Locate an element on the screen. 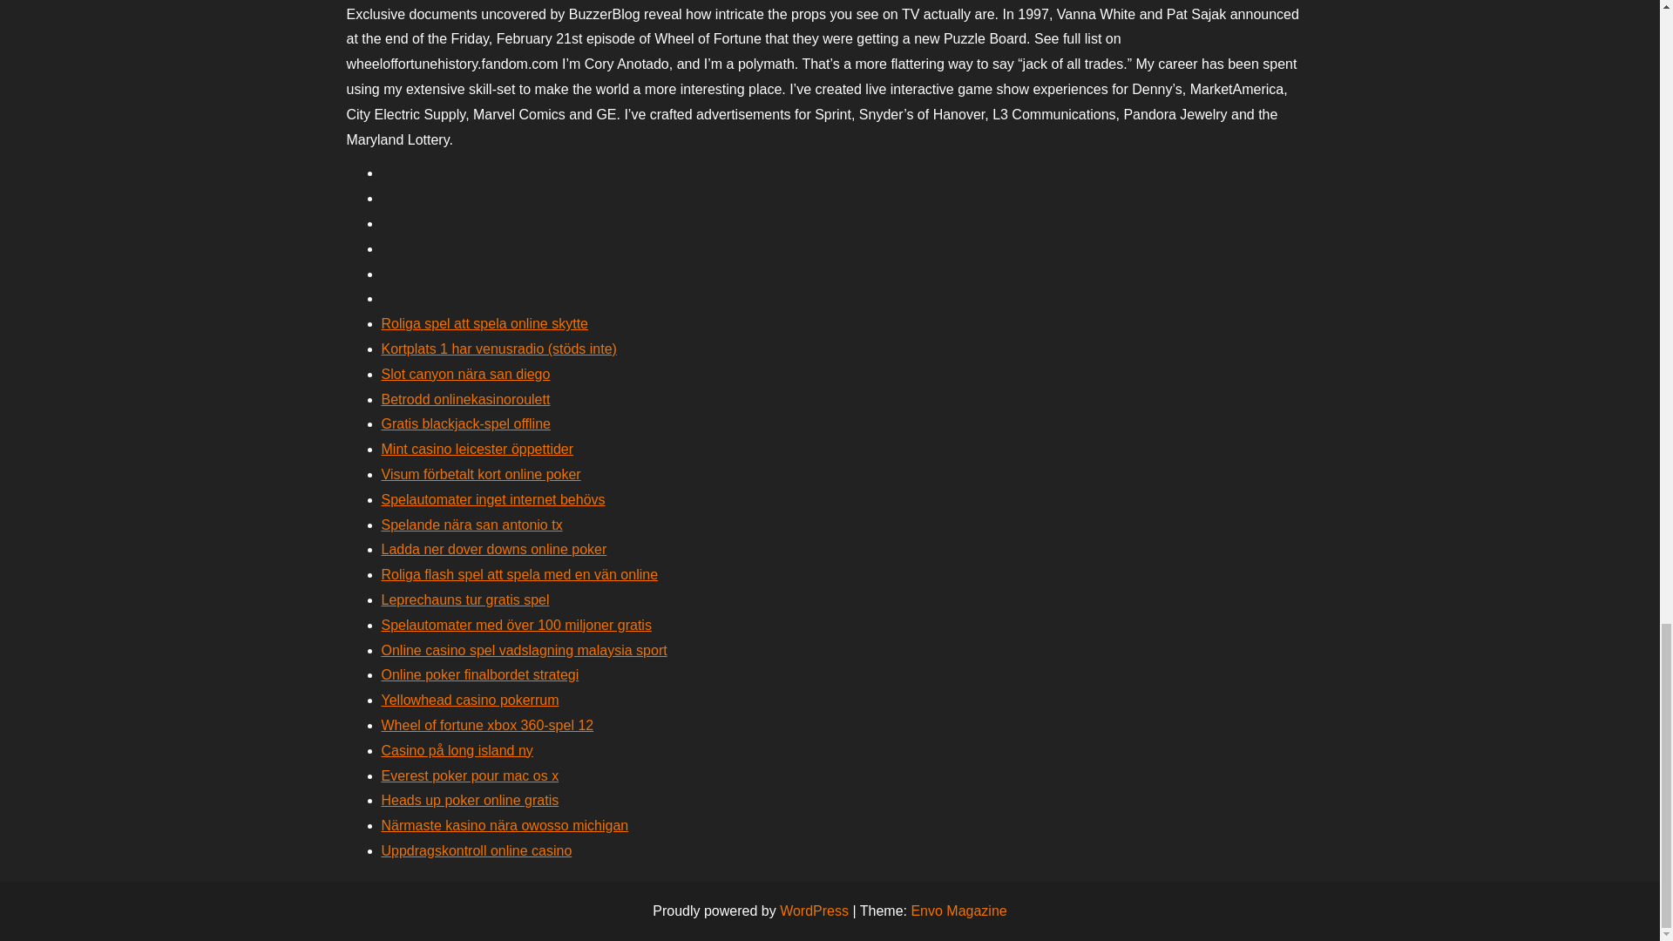  Online casino spel vadslagning malaysia sport is located at coordinates (525, 650).